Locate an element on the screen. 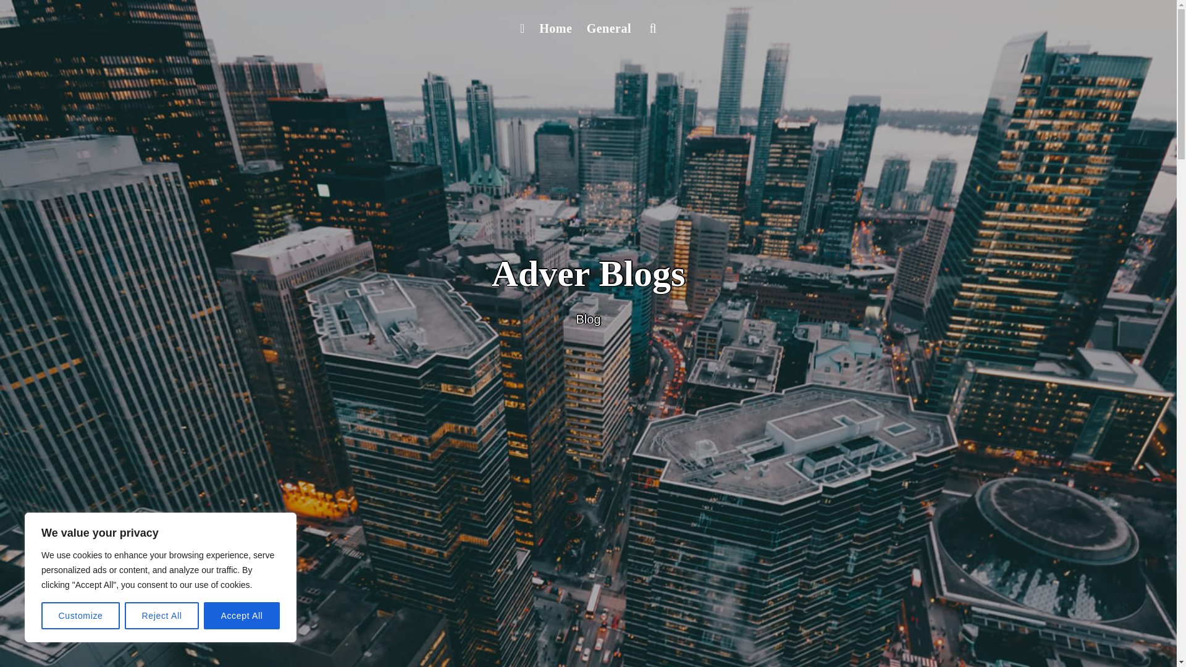  Accept All is located at coordinates (242, 616).